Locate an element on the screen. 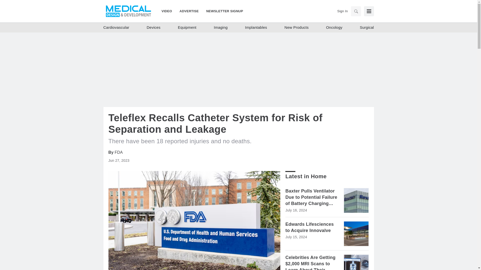 The width and height of the screenshot is (481, 270). Sign In is located at coordinates (342, 11).